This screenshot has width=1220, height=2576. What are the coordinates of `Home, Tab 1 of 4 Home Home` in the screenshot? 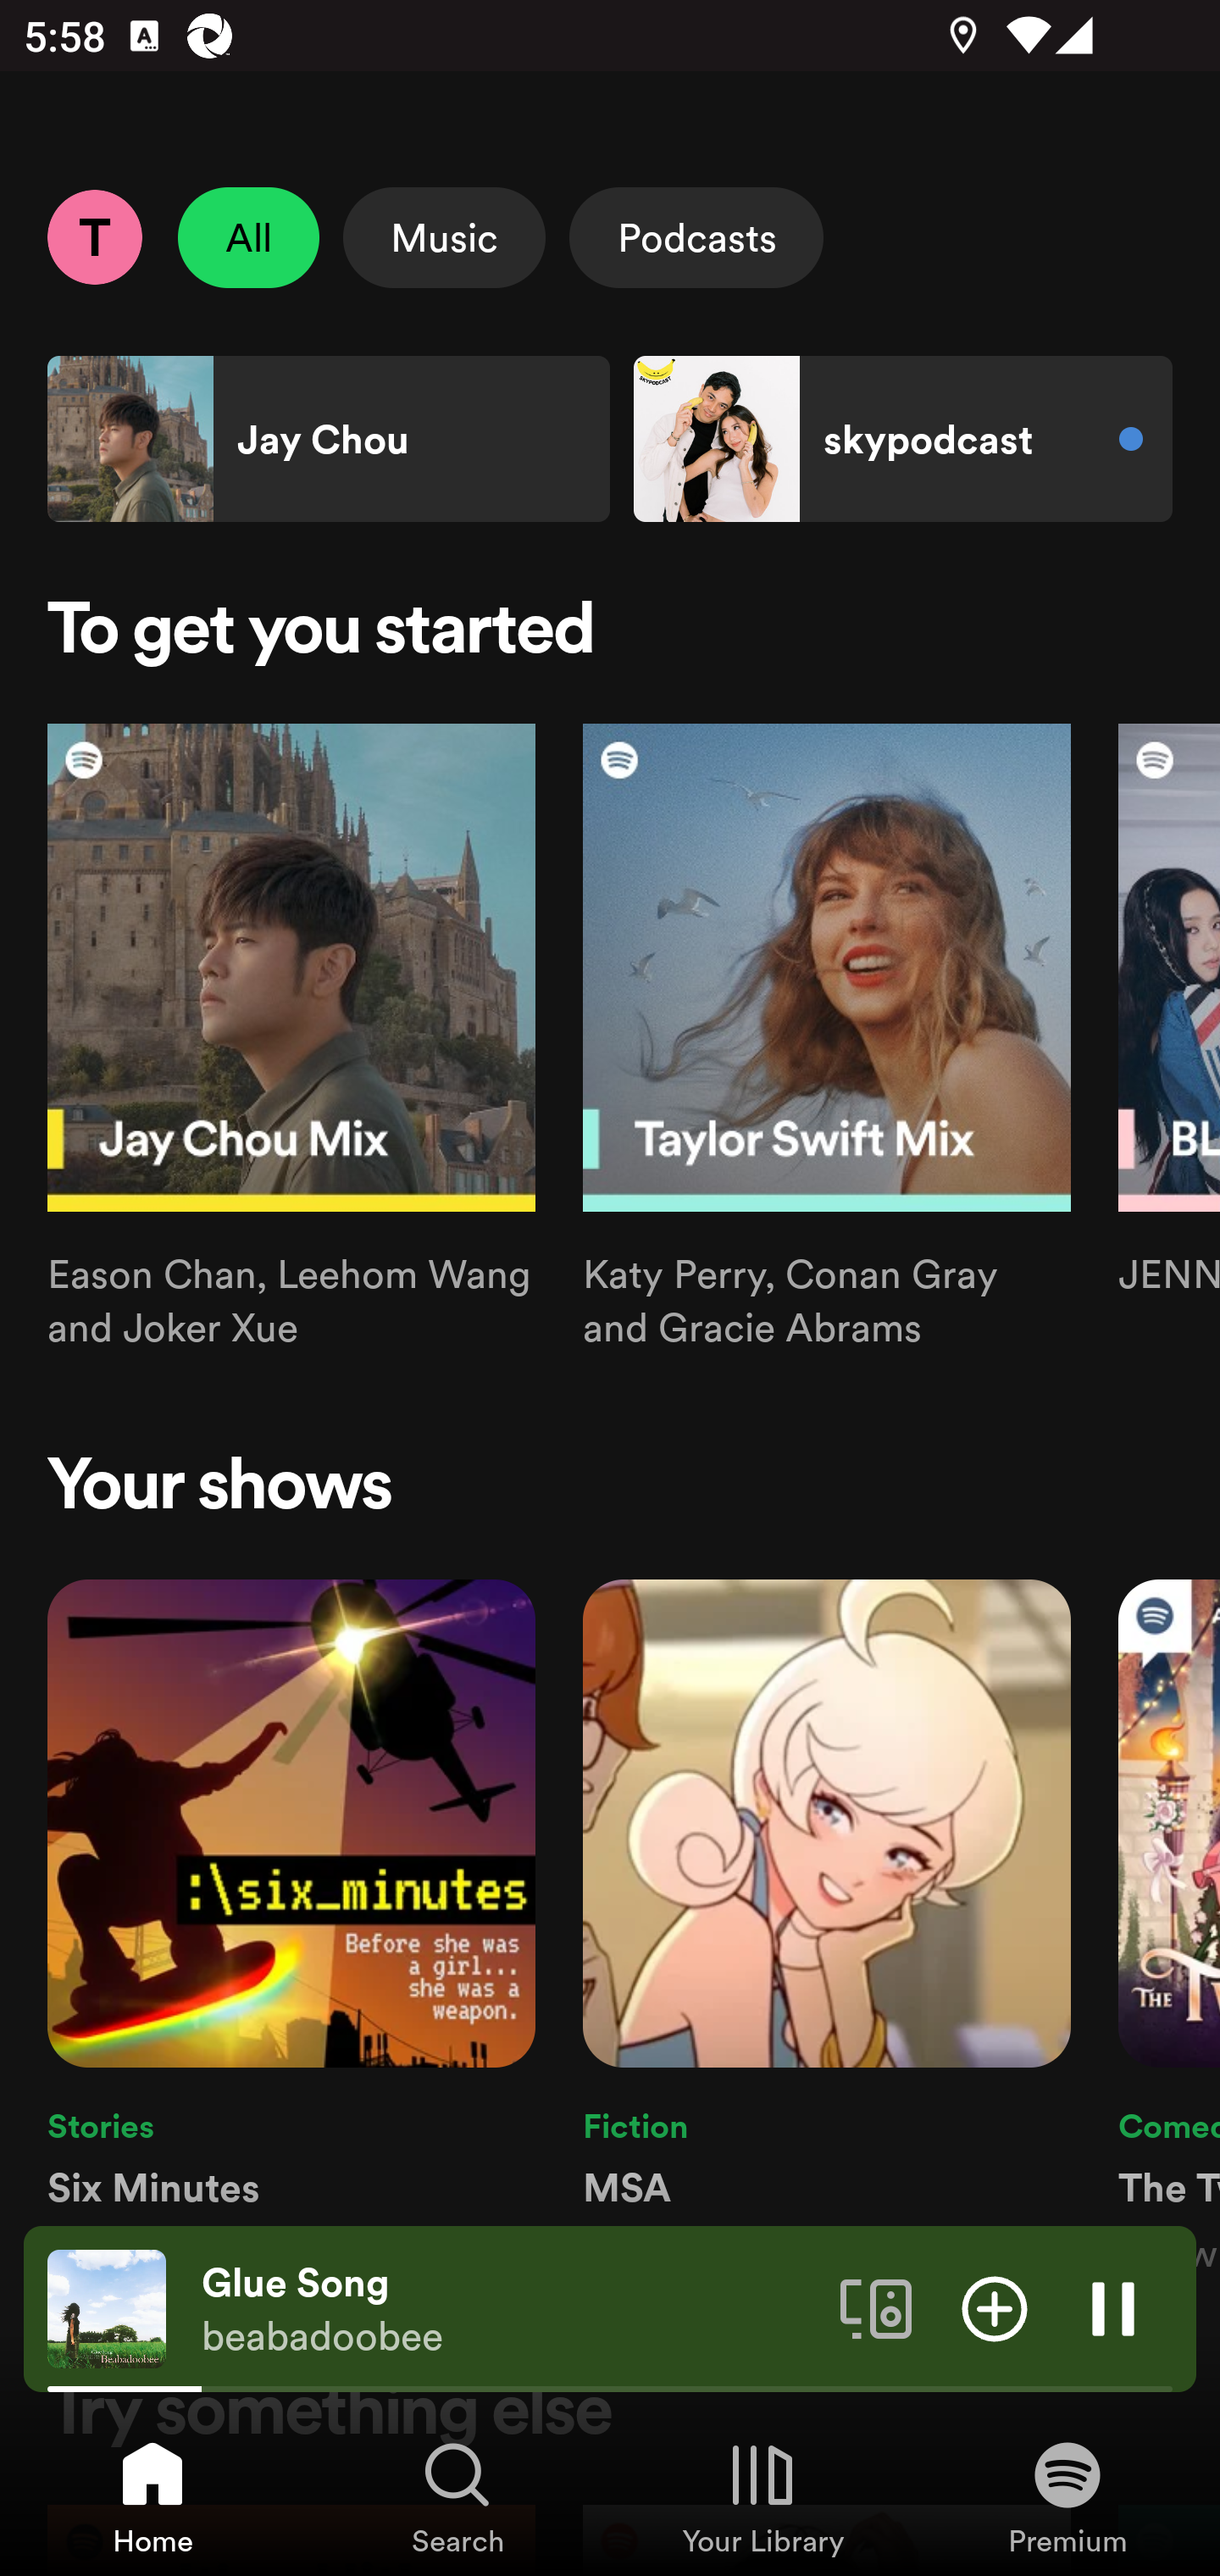 It's located at (152, 2496).